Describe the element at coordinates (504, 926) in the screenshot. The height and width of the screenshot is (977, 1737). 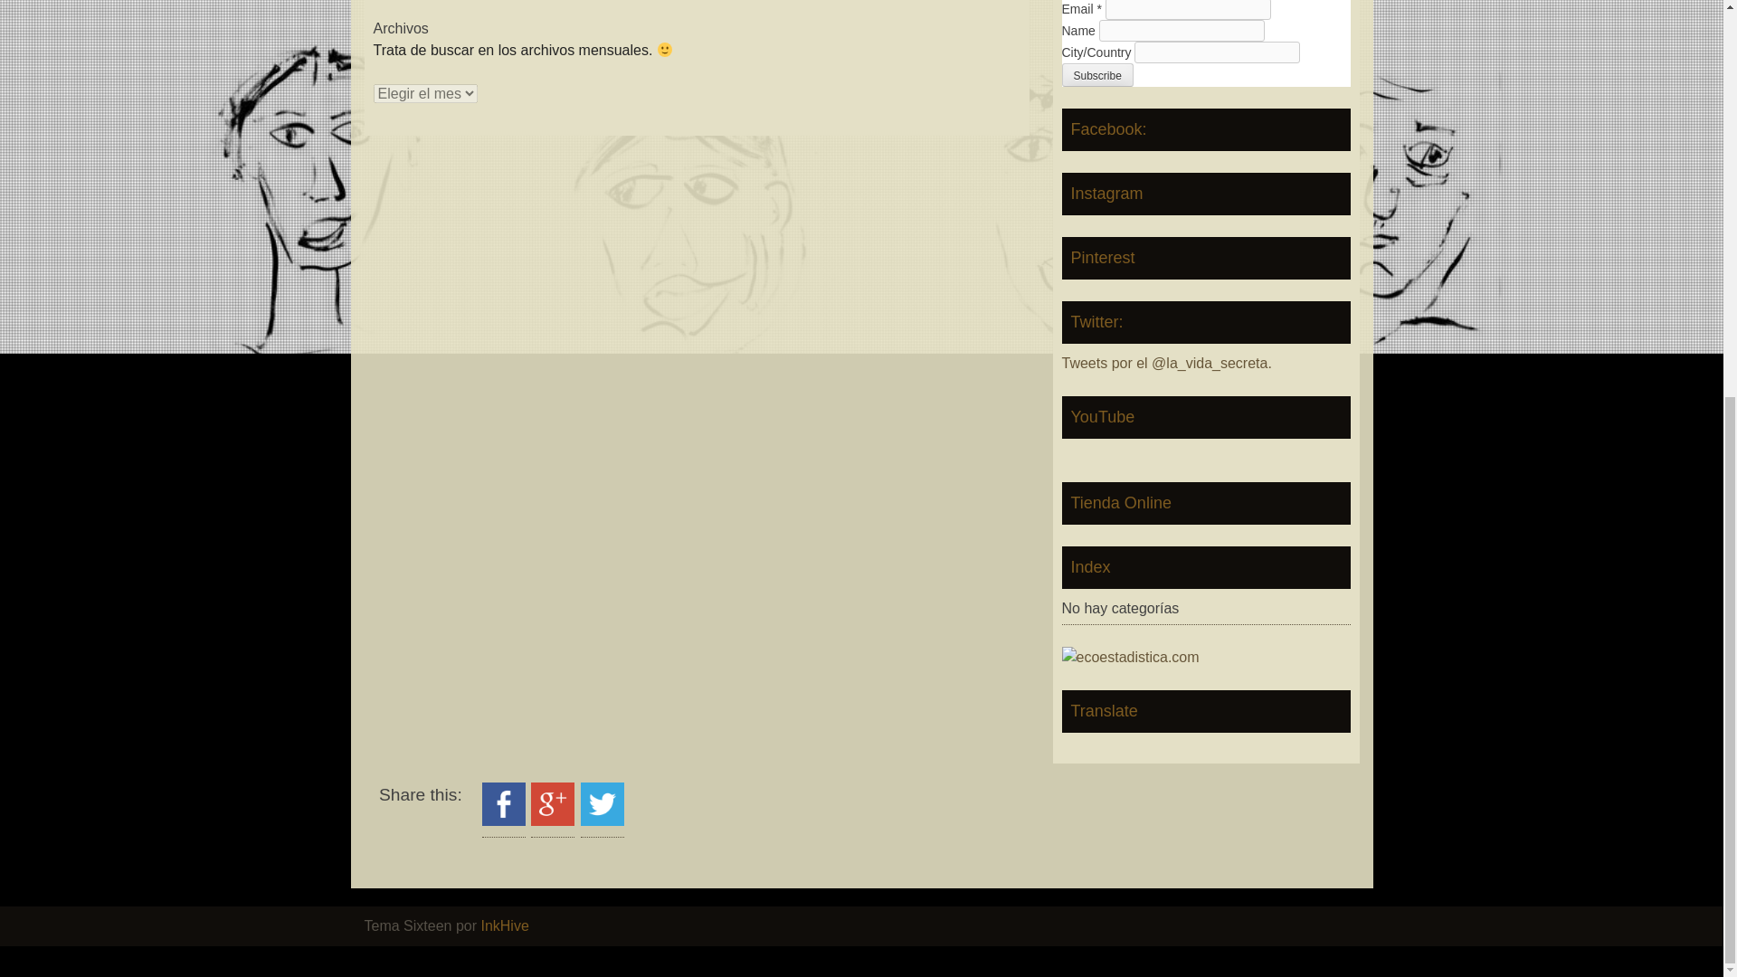
I see `InkHive` at that location.